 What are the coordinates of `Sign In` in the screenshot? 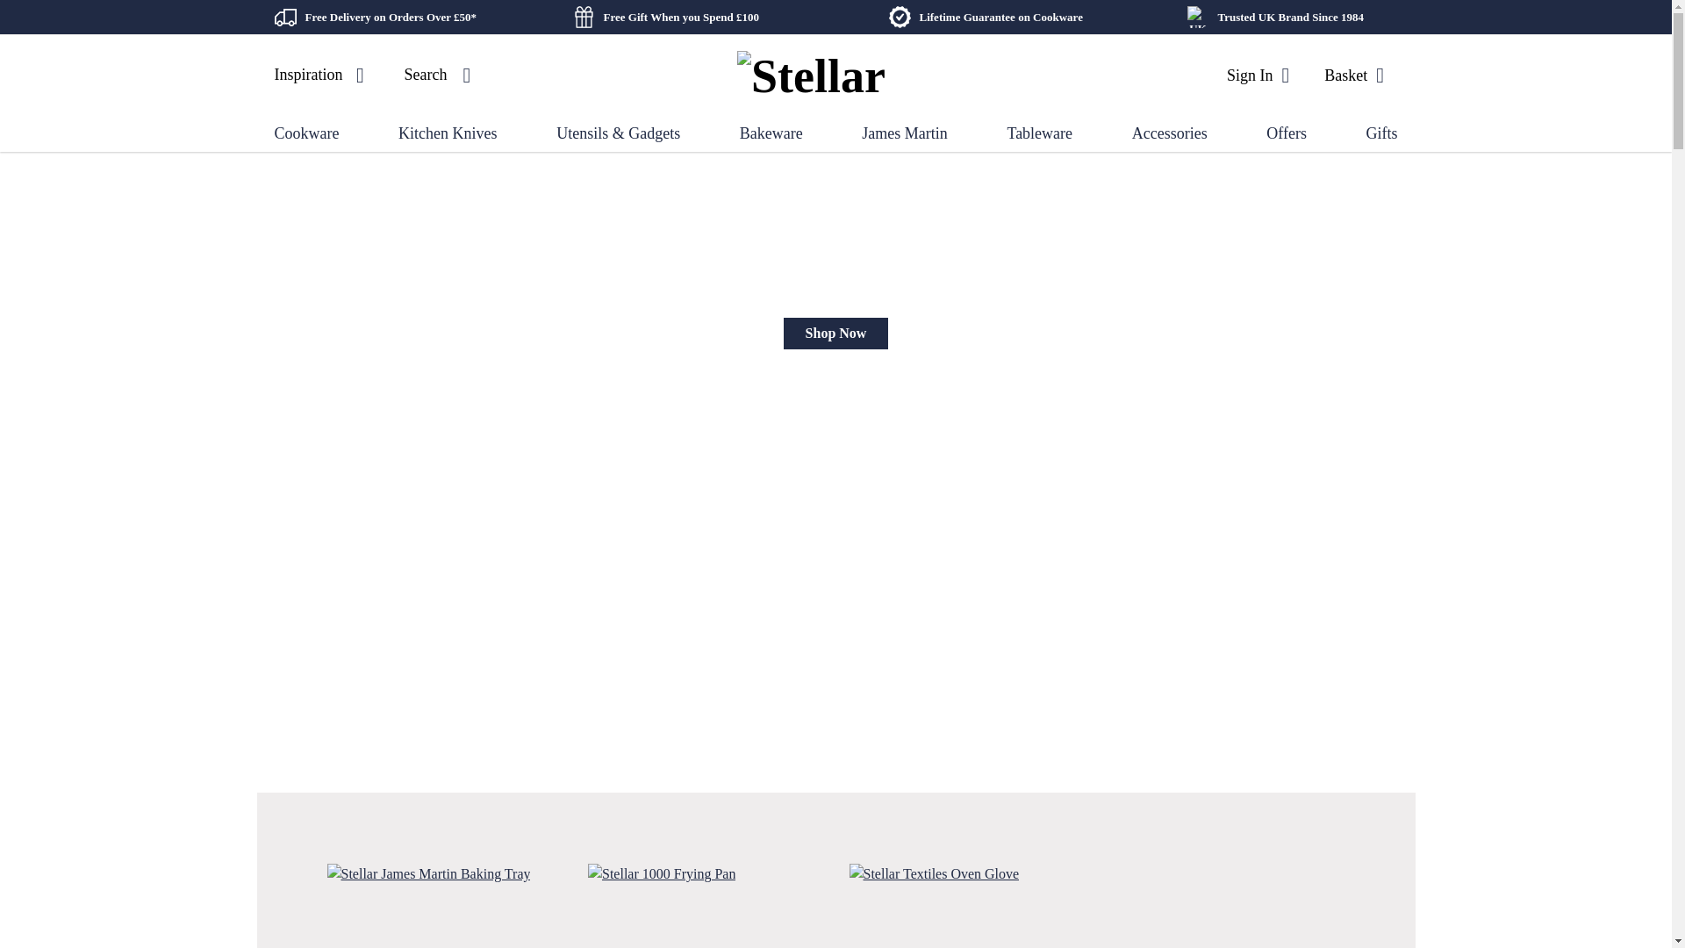 It's located at (1257, 75).